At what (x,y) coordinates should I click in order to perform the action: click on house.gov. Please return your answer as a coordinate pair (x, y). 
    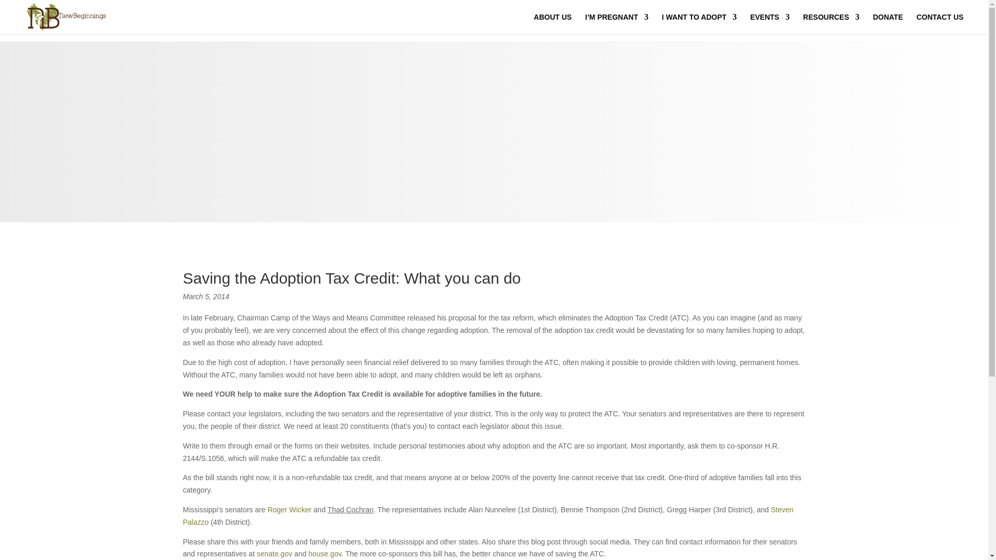
    Looking at the image, I should click on (325, 553).